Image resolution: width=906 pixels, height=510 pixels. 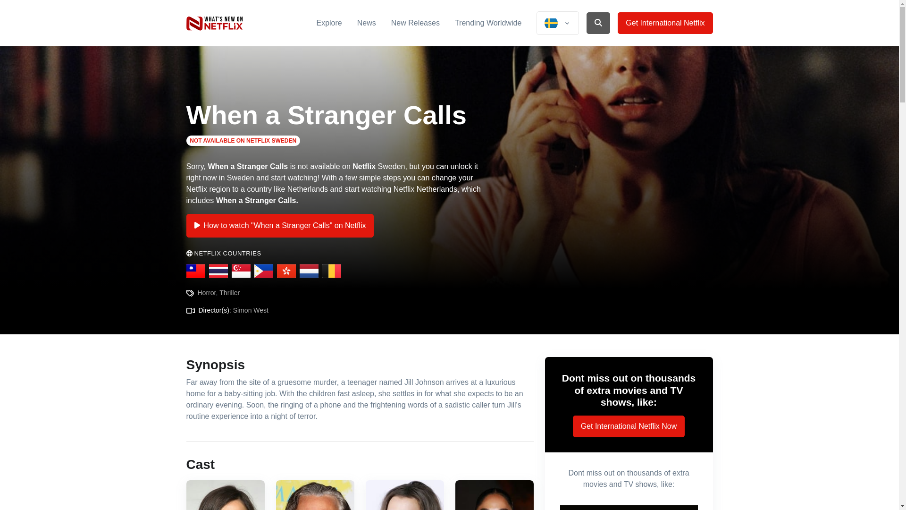 What do you see at coordinates (488, 23) in the screenshot?
I see `Trending Worldwide` at bounding box center [488, 23].